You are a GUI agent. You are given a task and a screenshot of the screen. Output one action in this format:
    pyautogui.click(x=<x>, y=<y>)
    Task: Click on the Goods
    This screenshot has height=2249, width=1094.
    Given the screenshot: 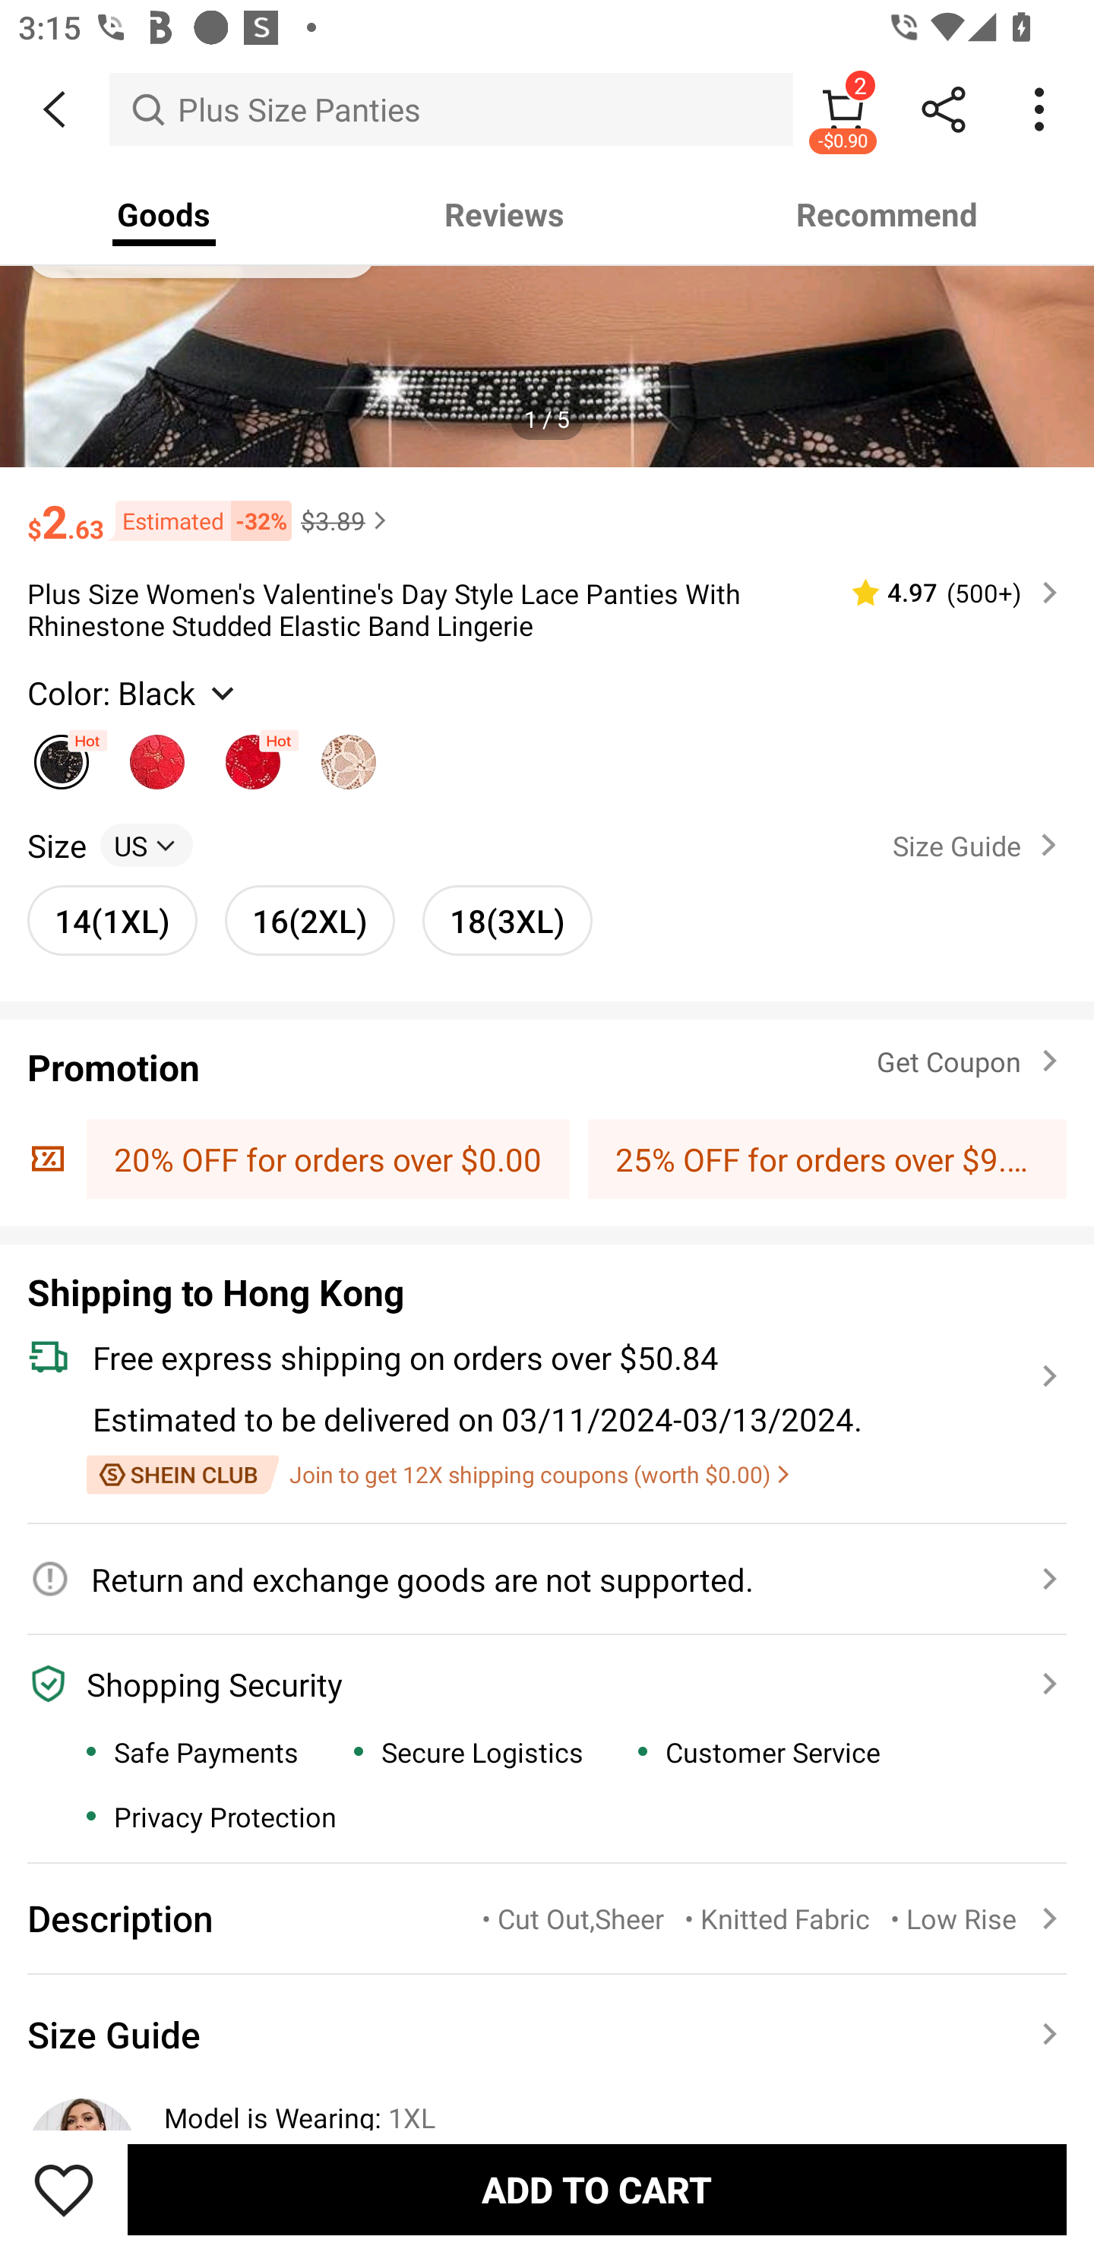 What is the action you would take?
    pyautogui.click(x=164, y=214)
    